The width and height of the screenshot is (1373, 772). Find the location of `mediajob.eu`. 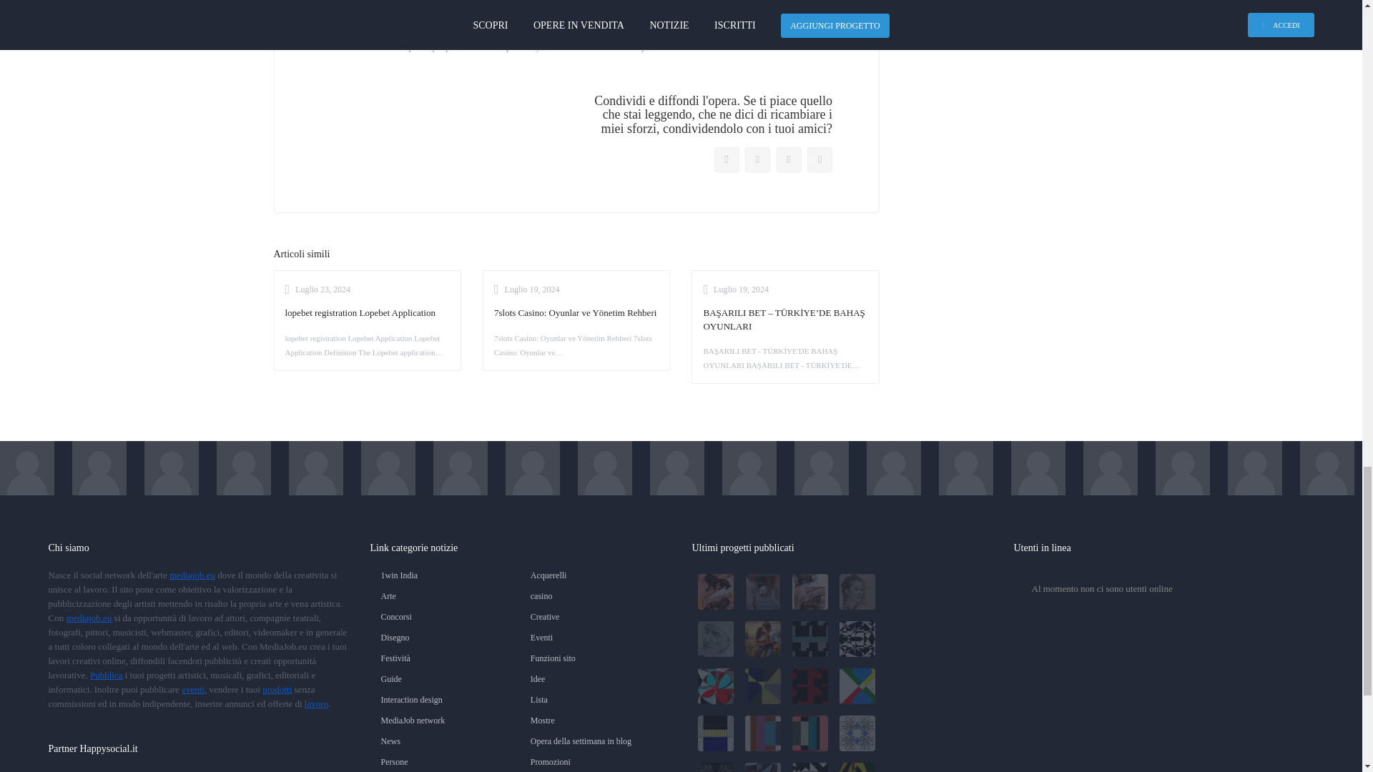

mediajob.eu is located at coordinates (192, 575).